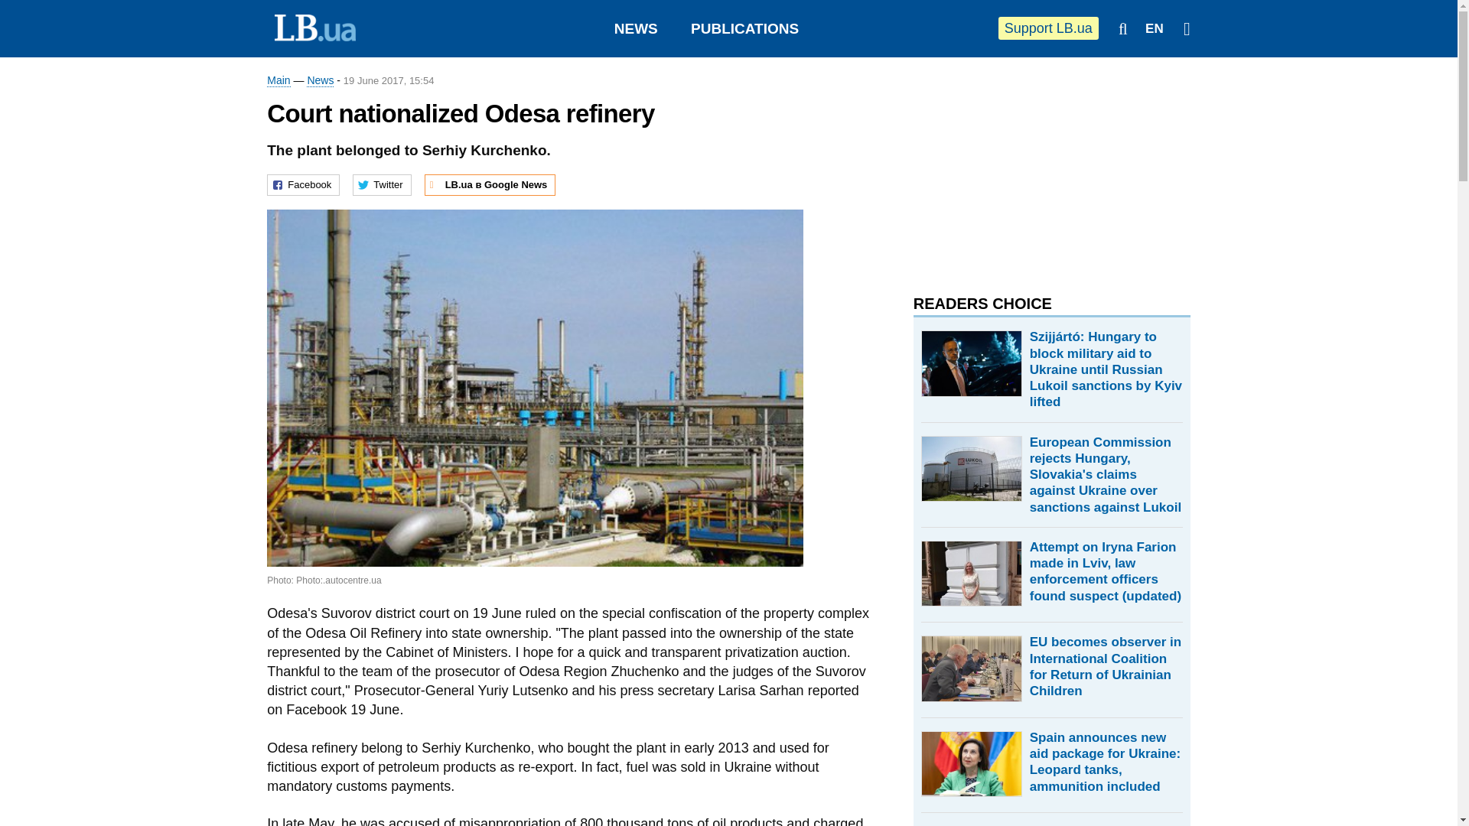 The width and height of the screenshot is (1469, 826). Describe the element at coordinates (320, 81) in the screenshot. I see `News` at that location.